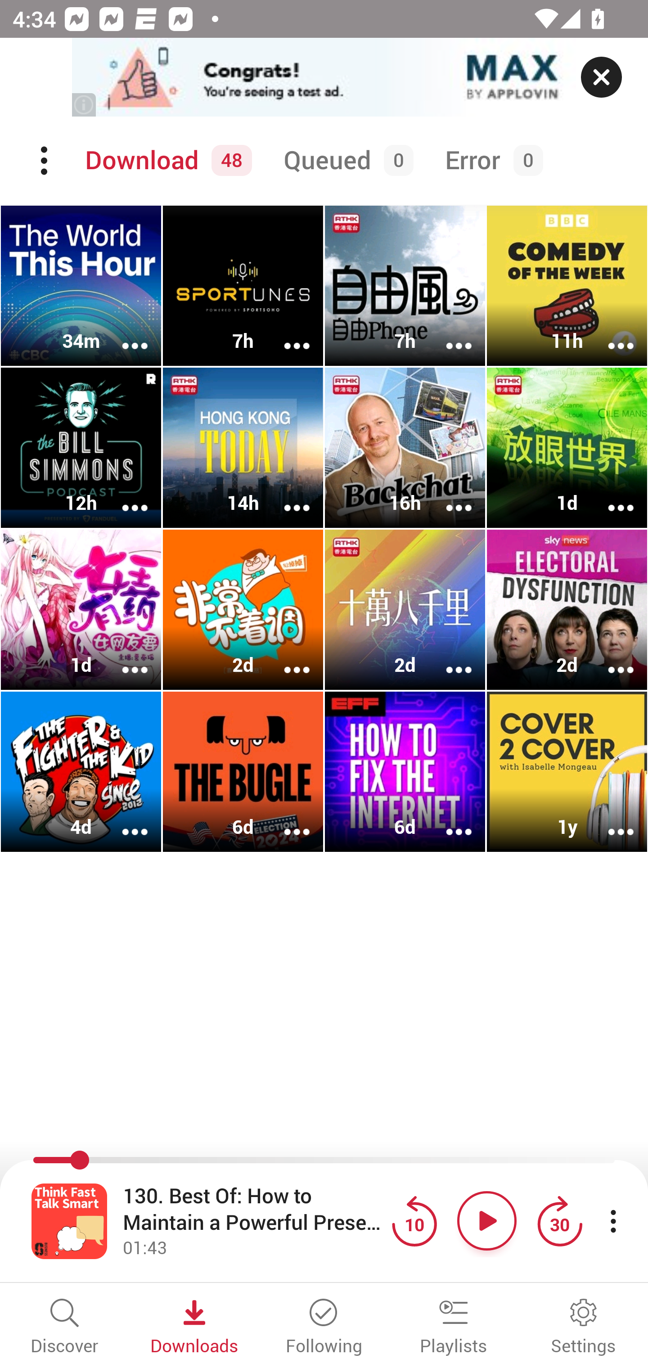 The image size is (648, 1368). What do you see at coordinates (85, 104) in the screenshot?
I see `(i)` at bounding box center [85, 104].